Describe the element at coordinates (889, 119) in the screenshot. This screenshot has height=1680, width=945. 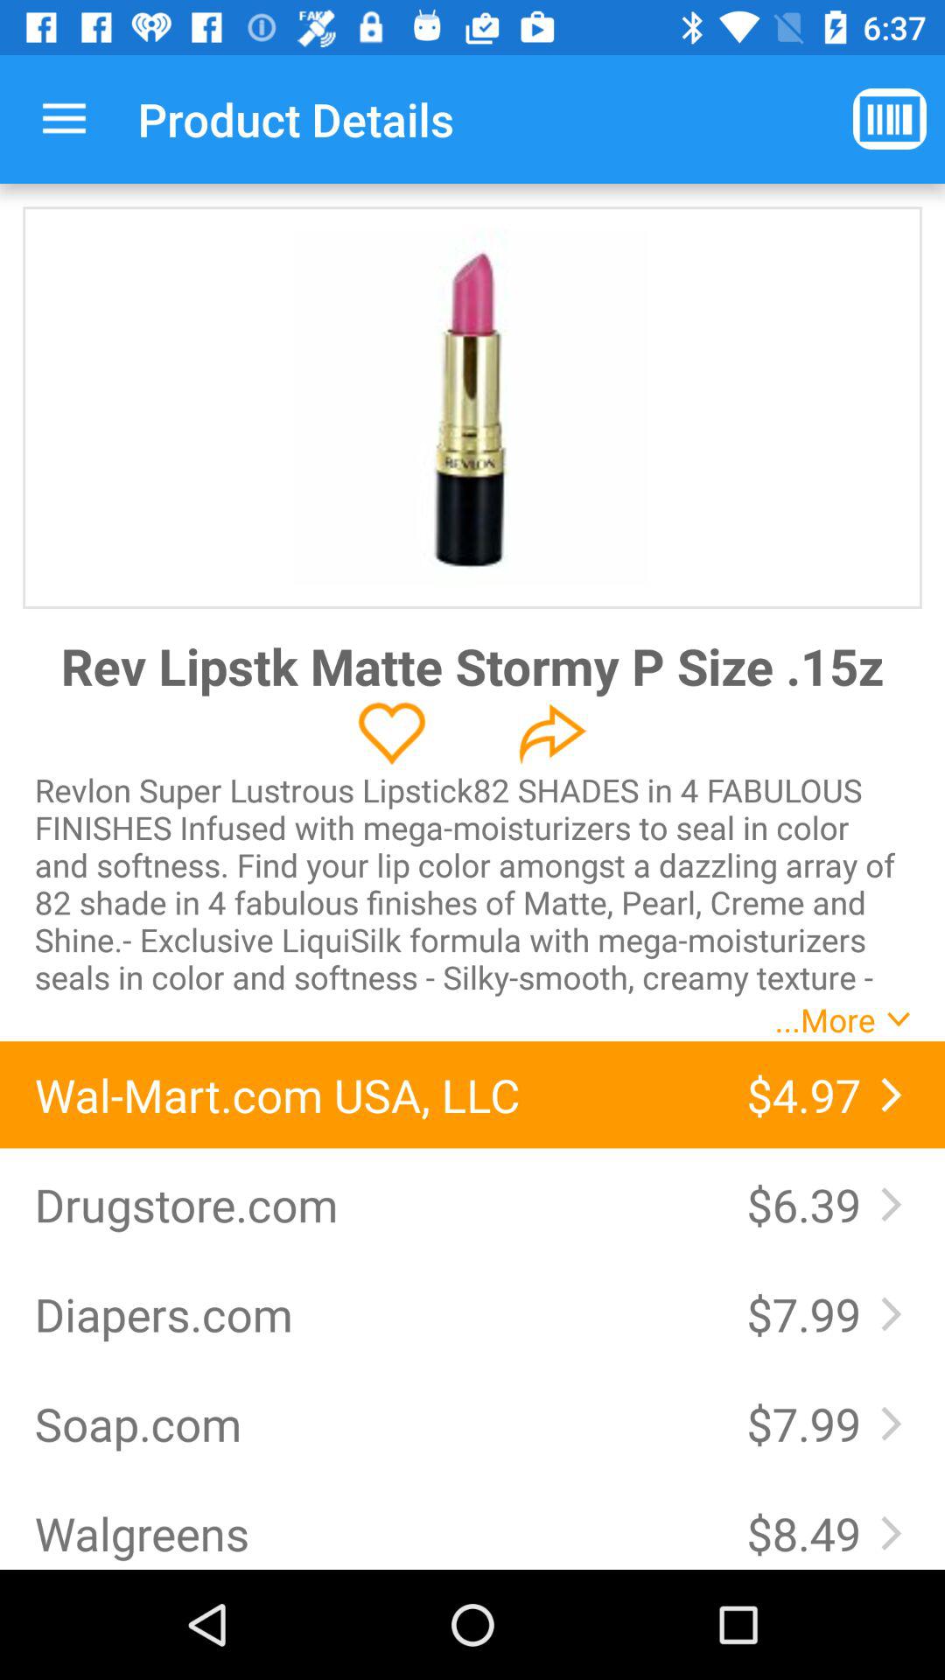
I see `turn on app to the right of the product details app` at that location.